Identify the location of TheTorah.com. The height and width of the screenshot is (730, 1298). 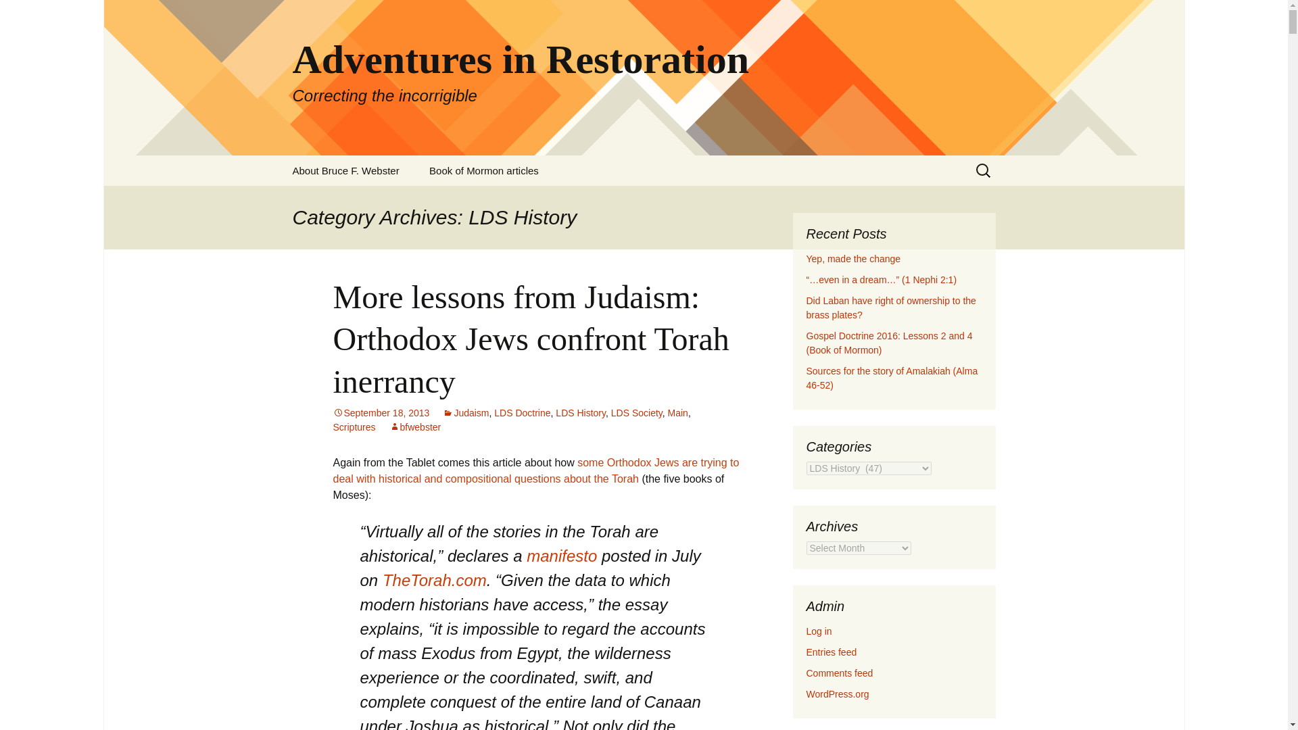
(415, 427).